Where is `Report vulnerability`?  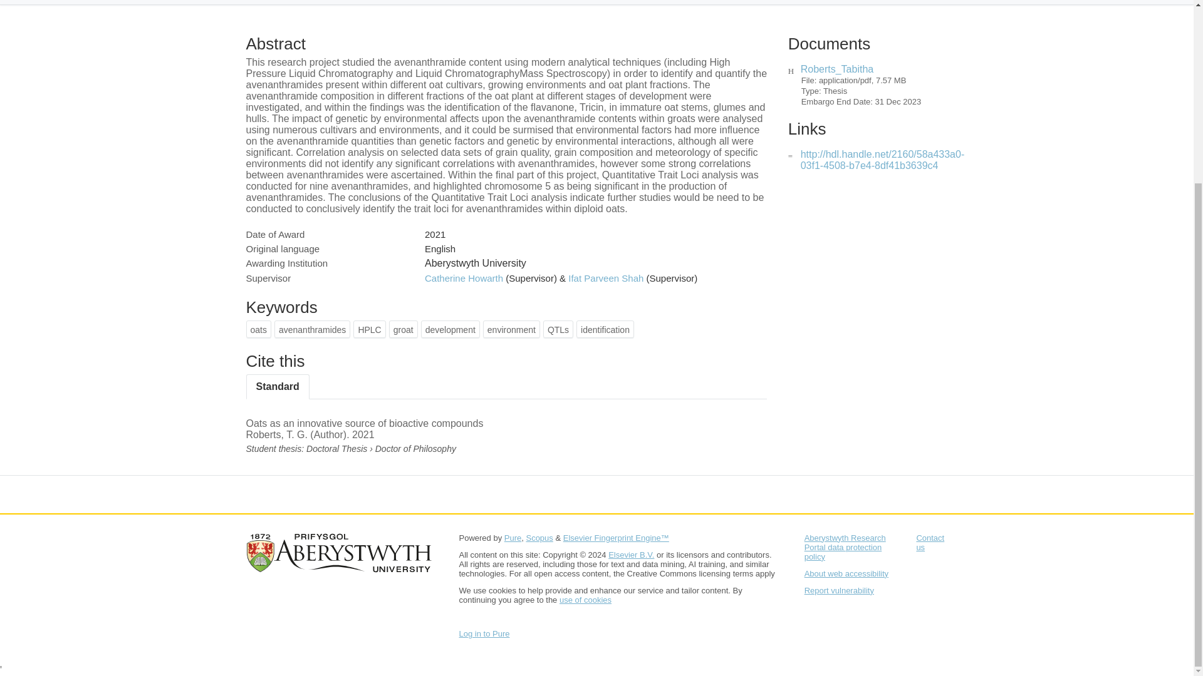
Report vulnerability is located at coordinates (840, 591).